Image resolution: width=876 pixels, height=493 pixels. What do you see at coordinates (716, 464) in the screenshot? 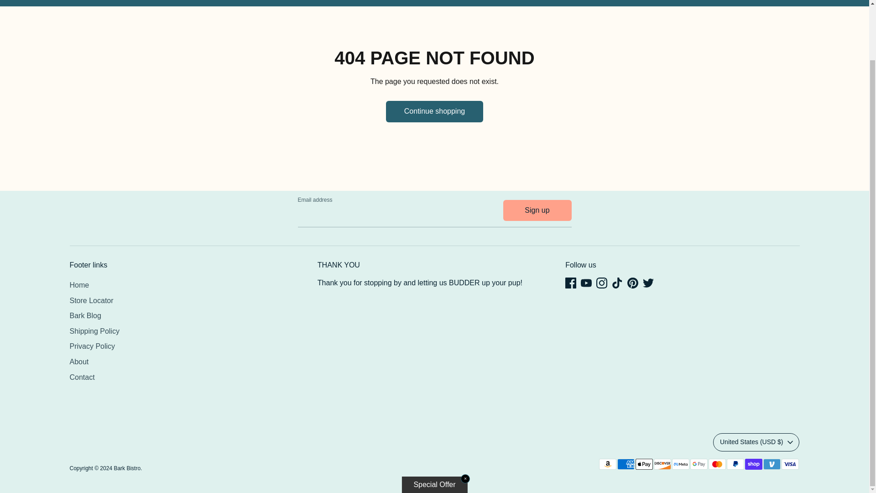
I see `Mastercard` at bounding box center [716, 464].